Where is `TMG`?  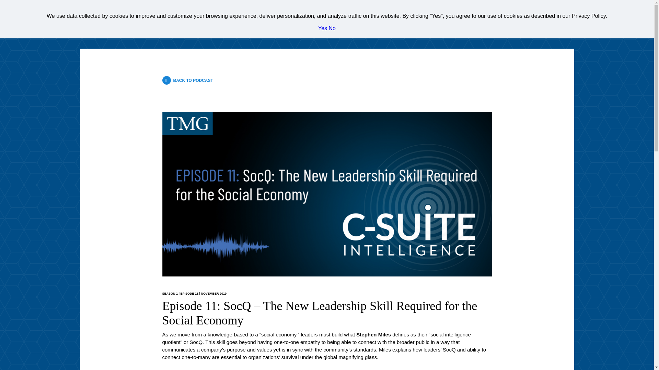
TMG is located at coordinates (103, 14).